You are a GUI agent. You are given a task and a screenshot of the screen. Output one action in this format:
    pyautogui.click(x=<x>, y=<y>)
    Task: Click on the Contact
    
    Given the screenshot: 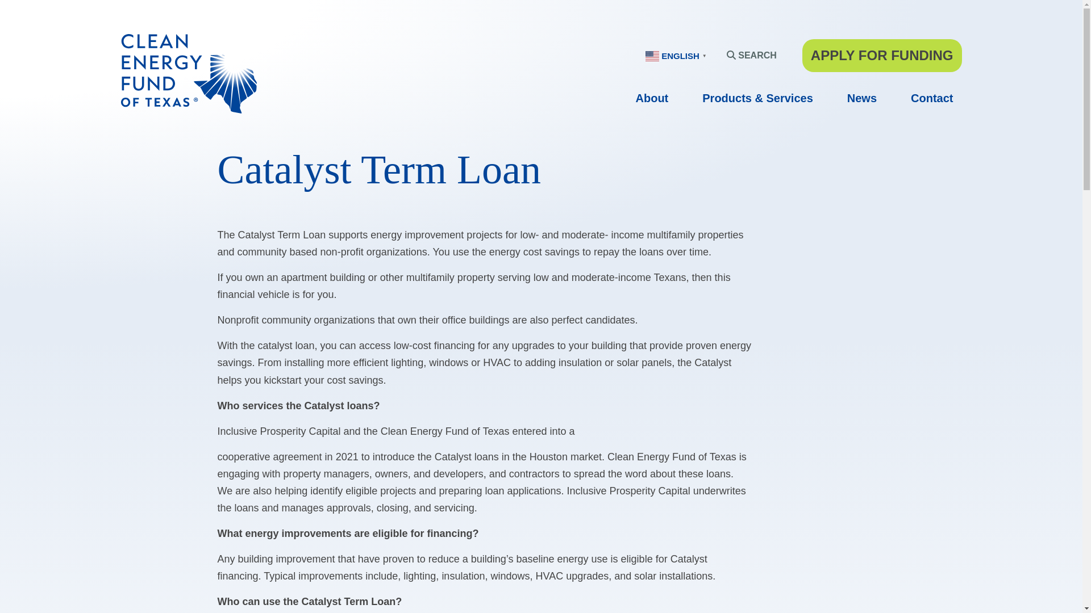 What is the action you would take?
    pyautogui.click(x=932, y=100)
    